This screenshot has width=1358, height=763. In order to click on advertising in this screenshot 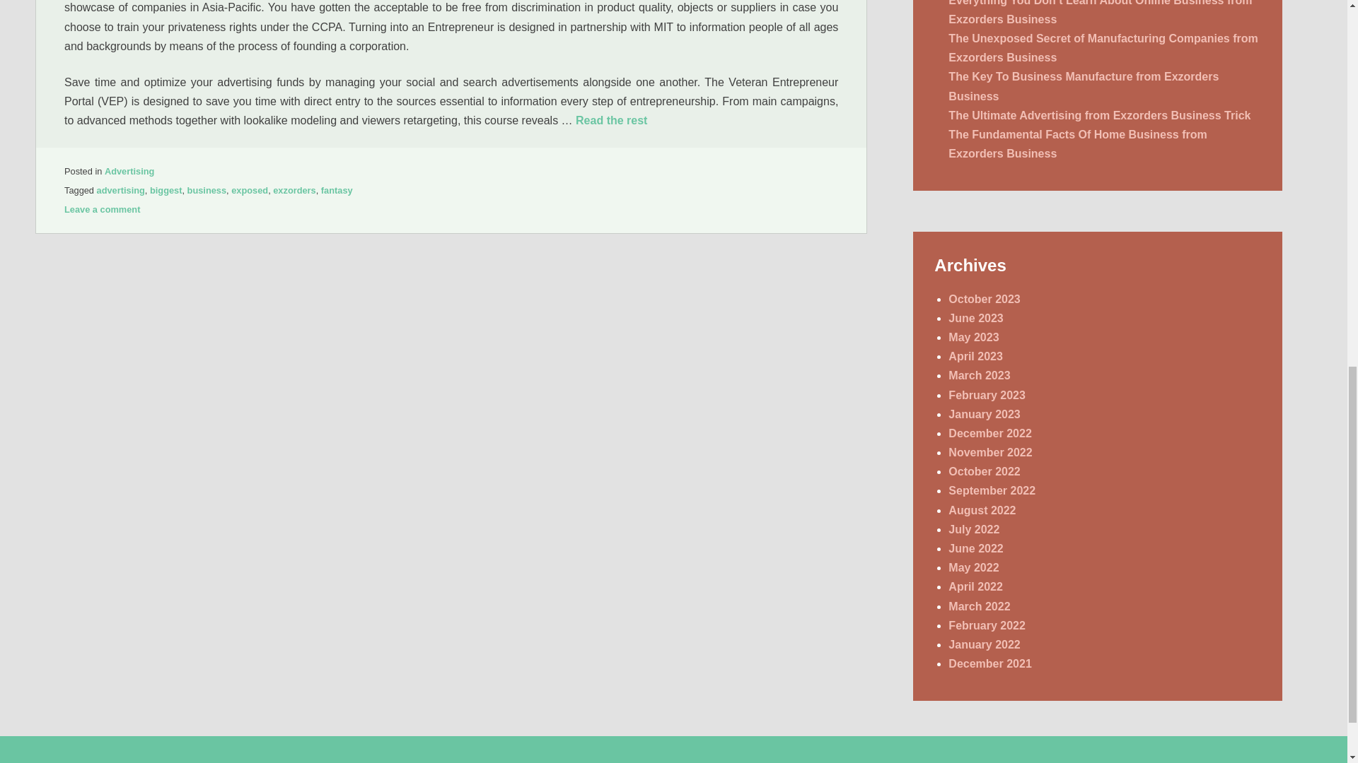, I will do `click(120, 190)`.